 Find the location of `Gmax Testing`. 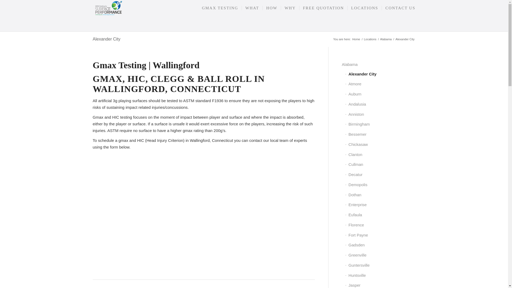

Gmax Testing is located at coordinates (356, 39).